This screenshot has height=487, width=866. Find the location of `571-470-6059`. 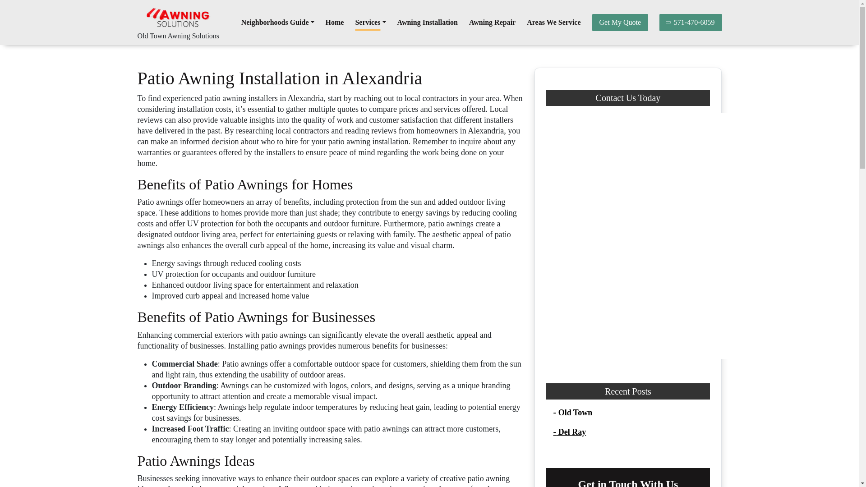

571-470-6059 is located at coordinates (691, 23).